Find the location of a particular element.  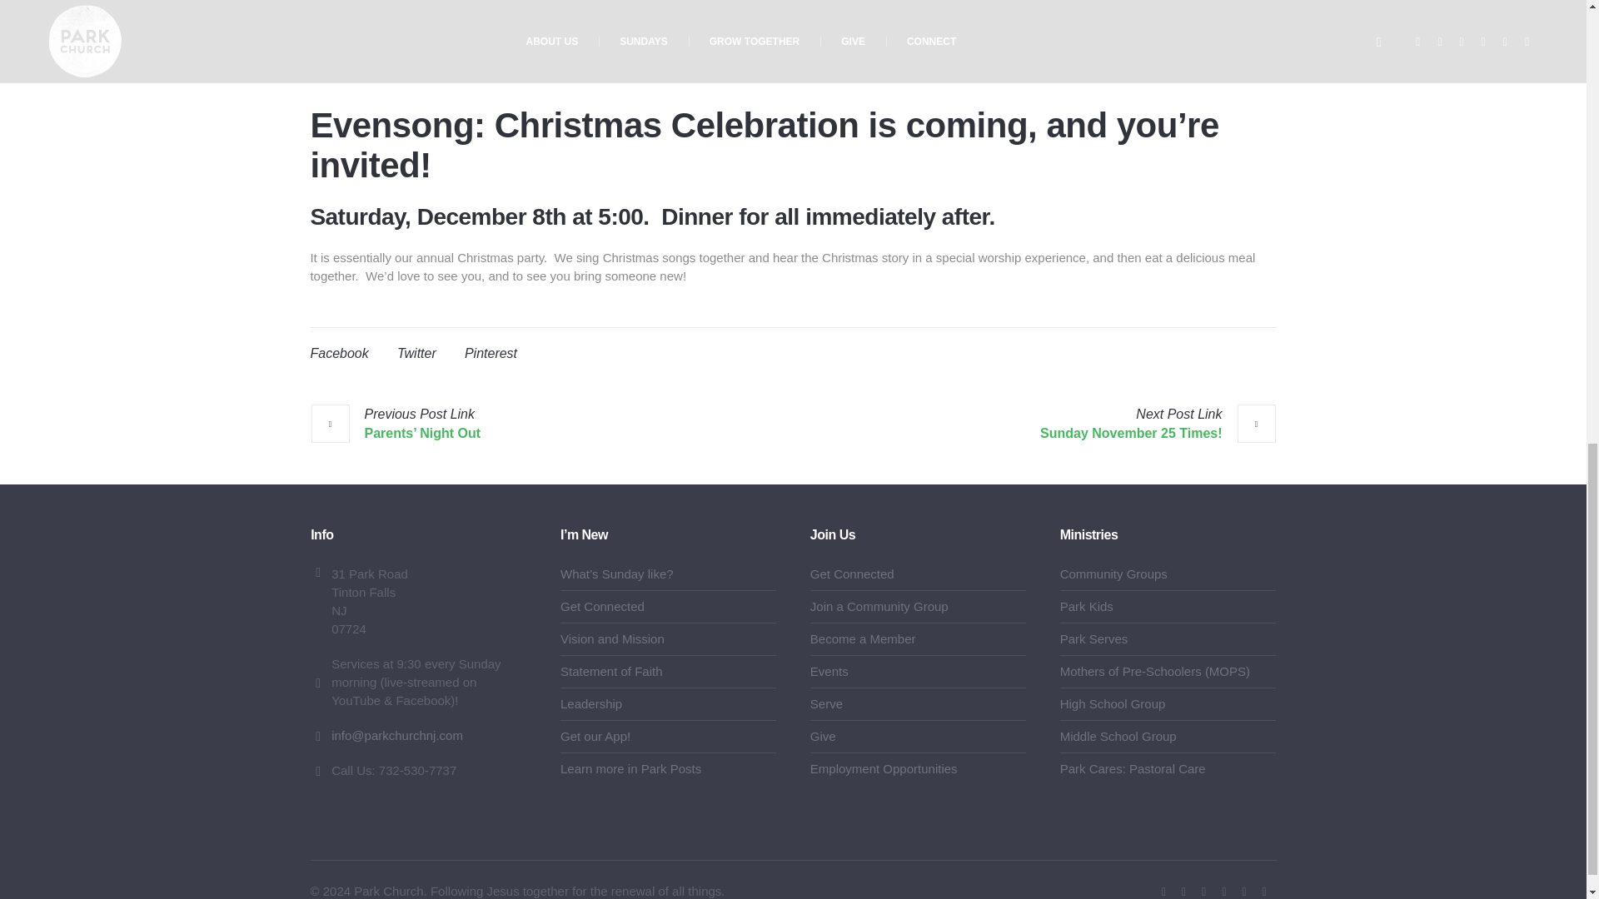

Facebook is located at coordinates (1163, 891).